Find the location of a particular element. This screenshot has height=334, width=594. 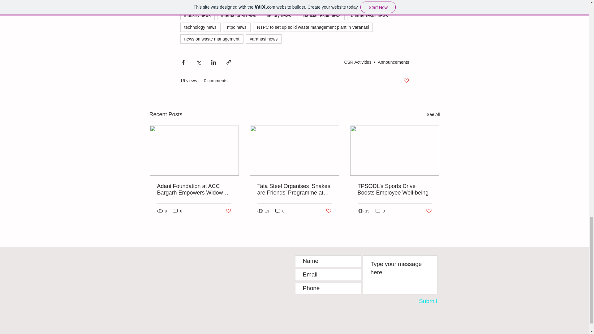

varanasi news is located at coordinates (264, 39).